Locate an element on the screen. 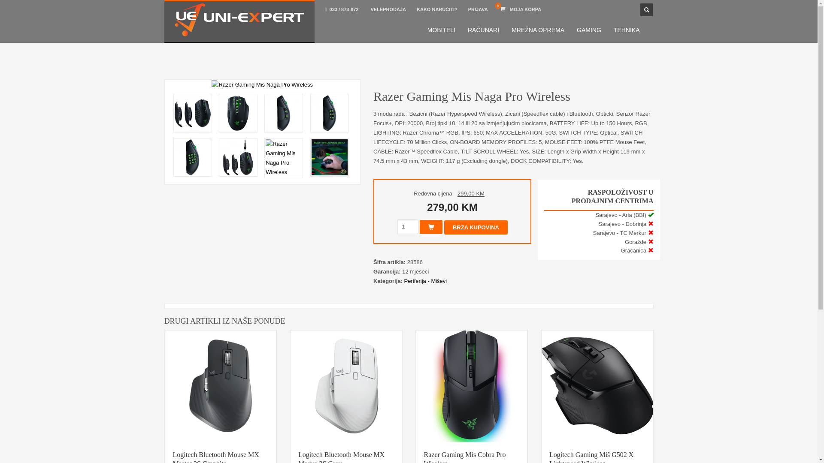 Image resolution: width=824 pixels, height=463 pixels. MOJA KORPA is located at coordinates (521, 9).